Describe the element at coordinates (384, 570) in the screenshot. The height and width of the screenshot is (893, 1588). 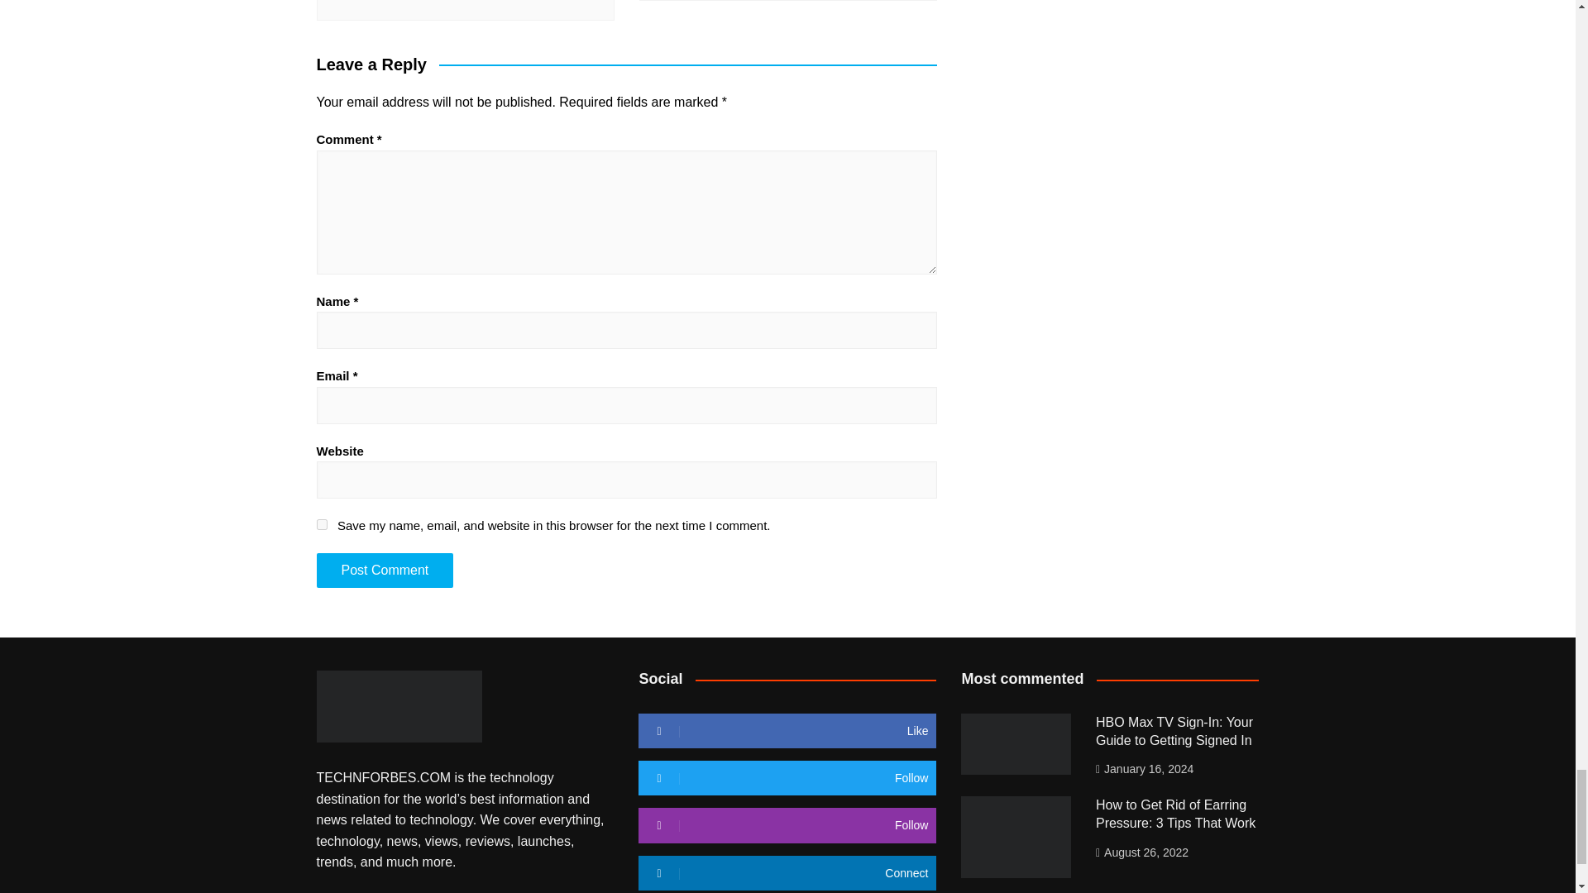
I see `Post Comment` at that location.